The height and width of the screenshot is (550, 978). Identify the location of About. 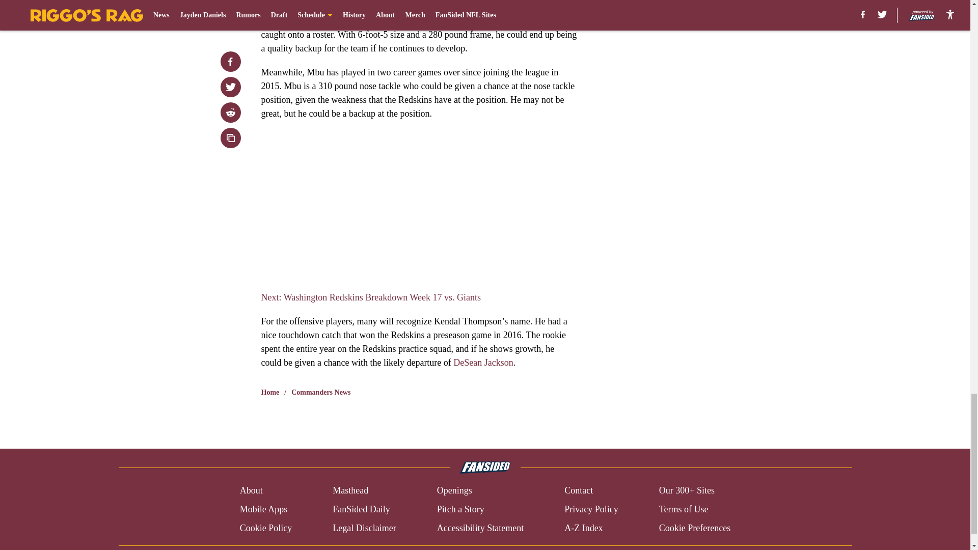
(251, 491).